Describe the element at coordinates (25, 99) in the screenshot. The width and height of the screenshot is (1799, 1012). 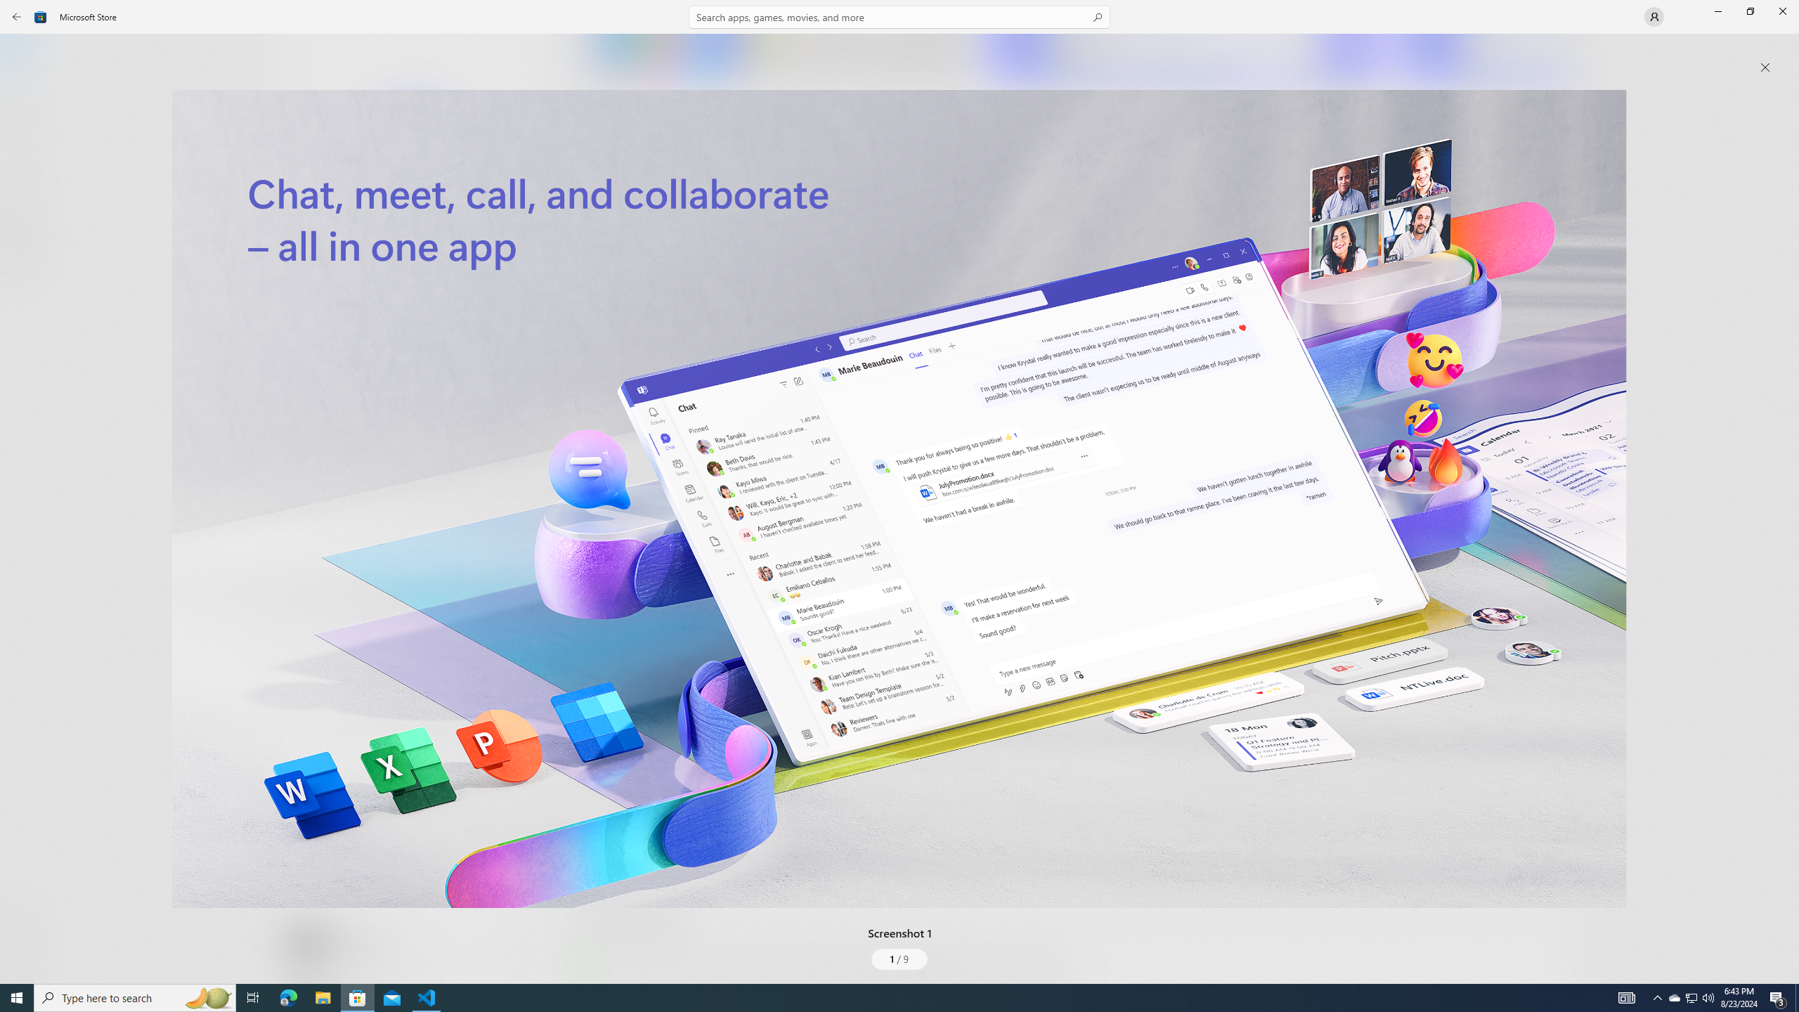
I see `Apps` at that location.